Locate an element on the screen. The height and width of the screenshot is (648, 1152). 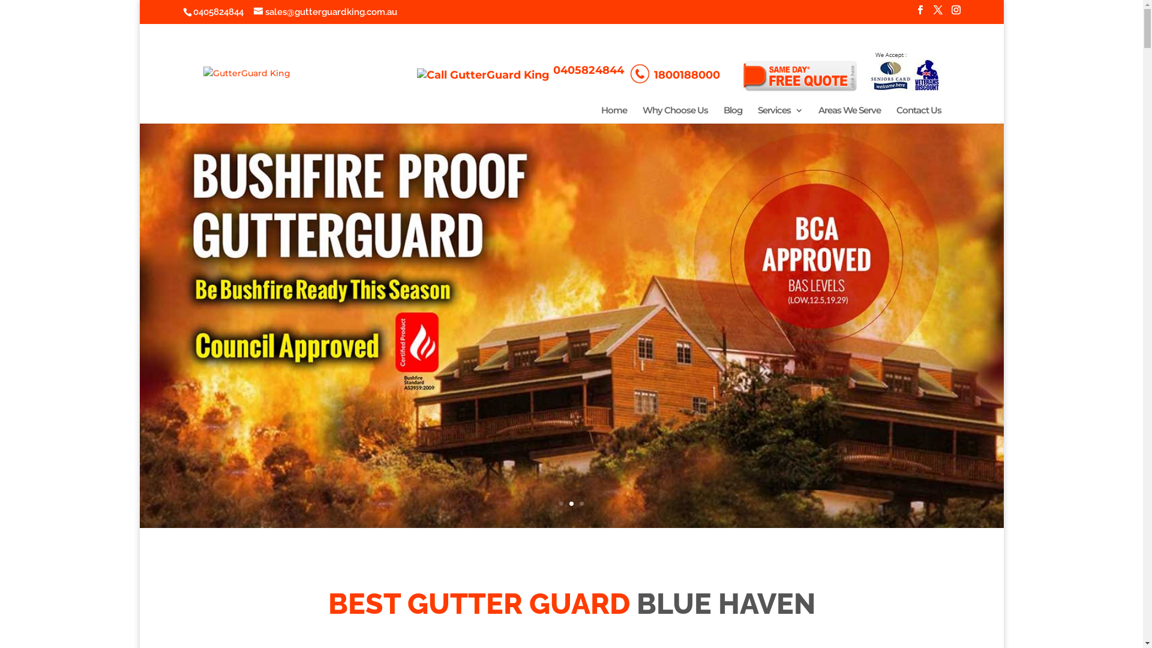
sales@gutterguardking.com.au is located at coordinates (325, 12).